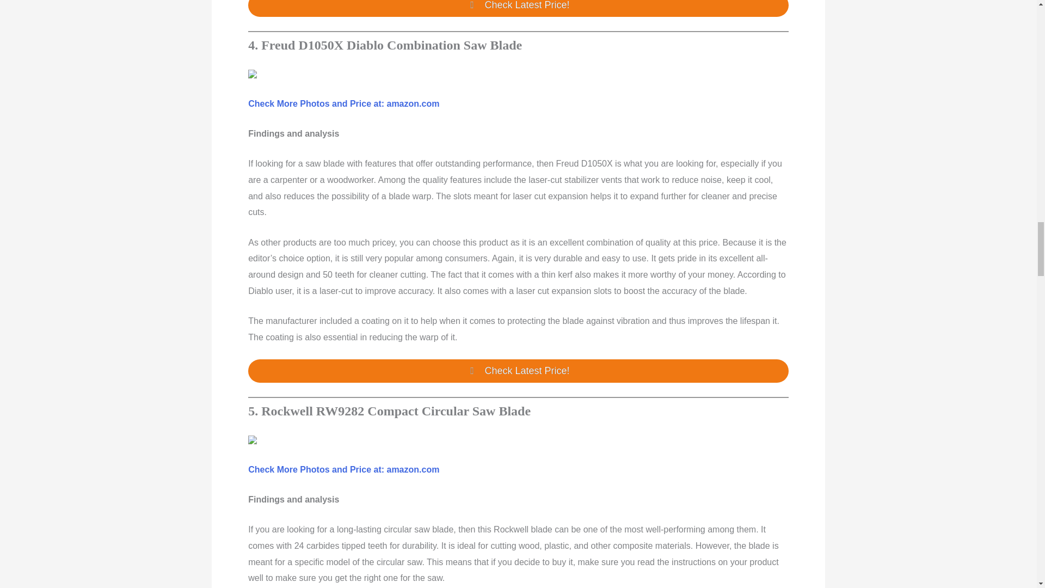 This screenshot has width=1045, height=588. What do you see at coordinates (343, 103) in the screenshot?
I see `Check More Photos and Price at: amazon.com` at bounding box center [343, 103].